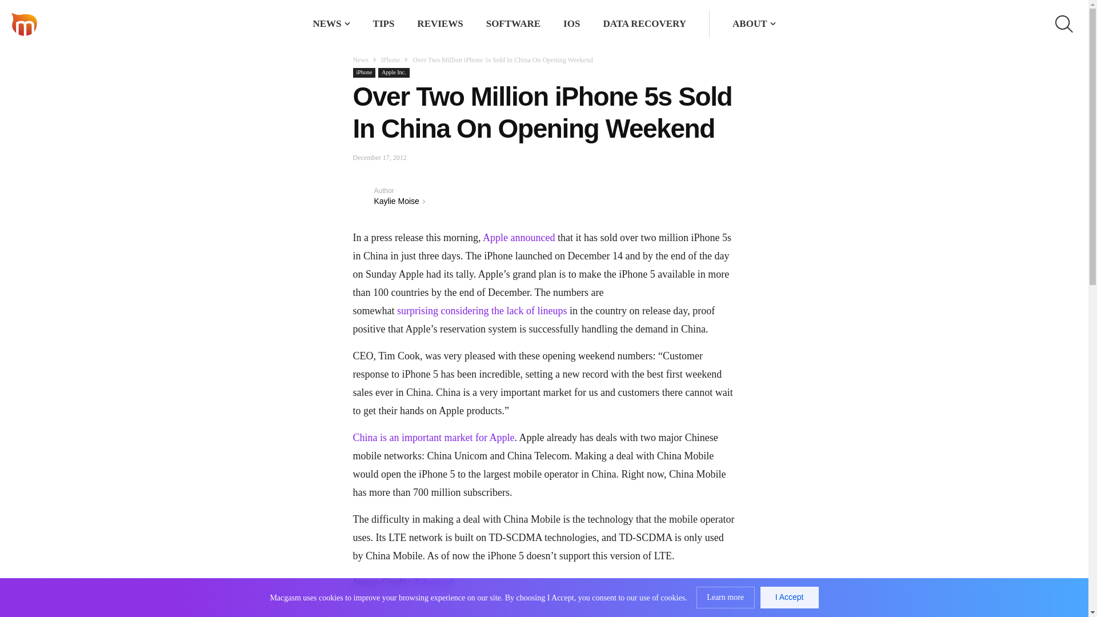  I want to click on Kaylie Moise, so click(363, 195).